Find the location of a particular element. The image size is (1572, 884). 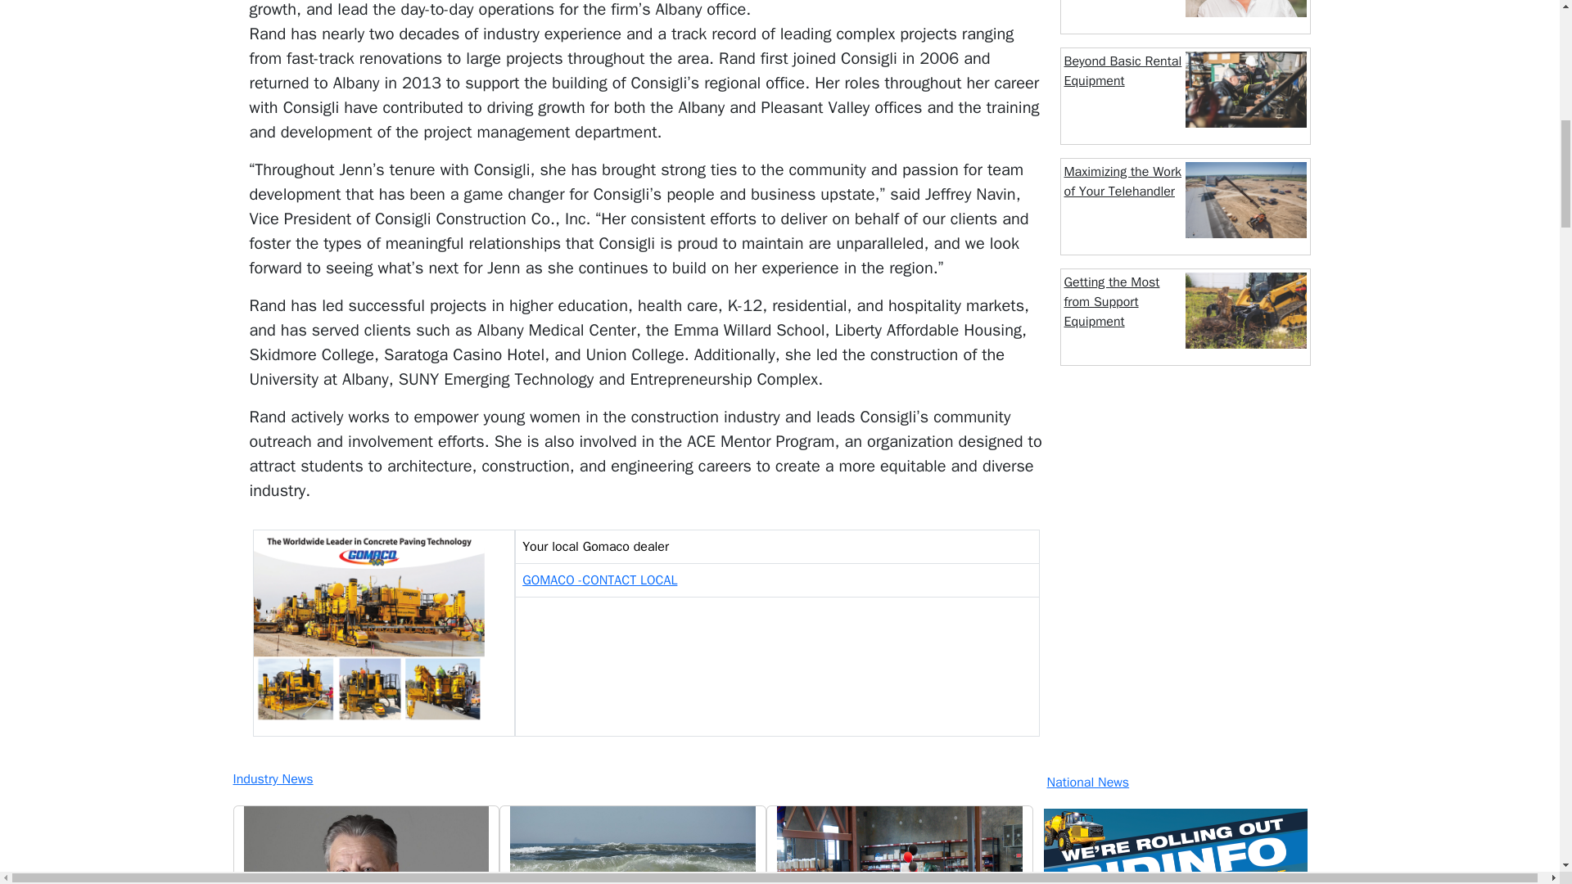

GOMACO -CONTACT LOCAL is located at coordinates (599, 580).